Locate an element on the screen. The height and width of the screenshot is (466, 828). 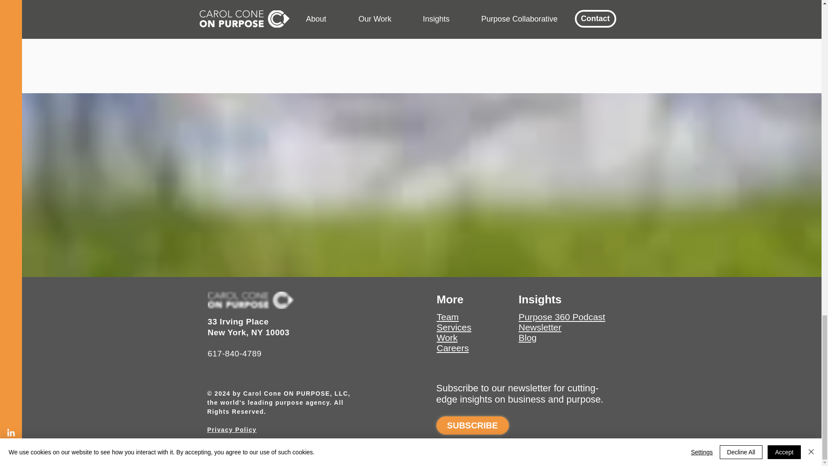
Careers is located at coordinates (452, 348).